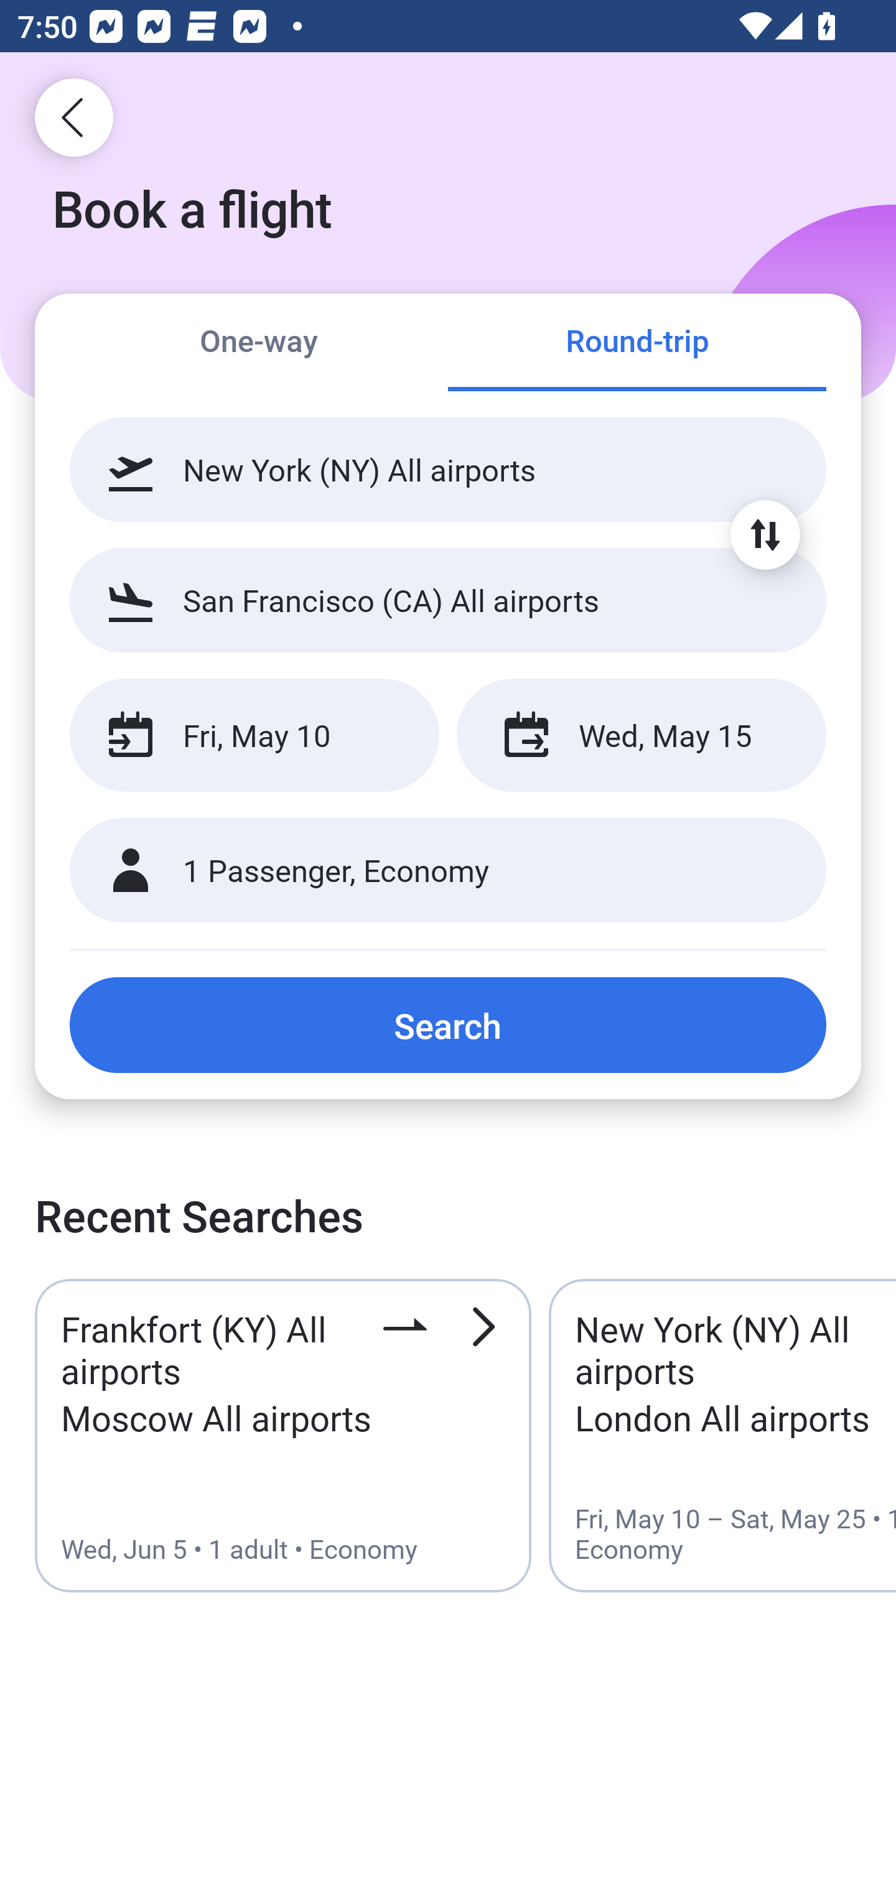  What do you see at coordinates (259, 343) in the screenshot?
I see `One-way` at bounding box center [259, 343].